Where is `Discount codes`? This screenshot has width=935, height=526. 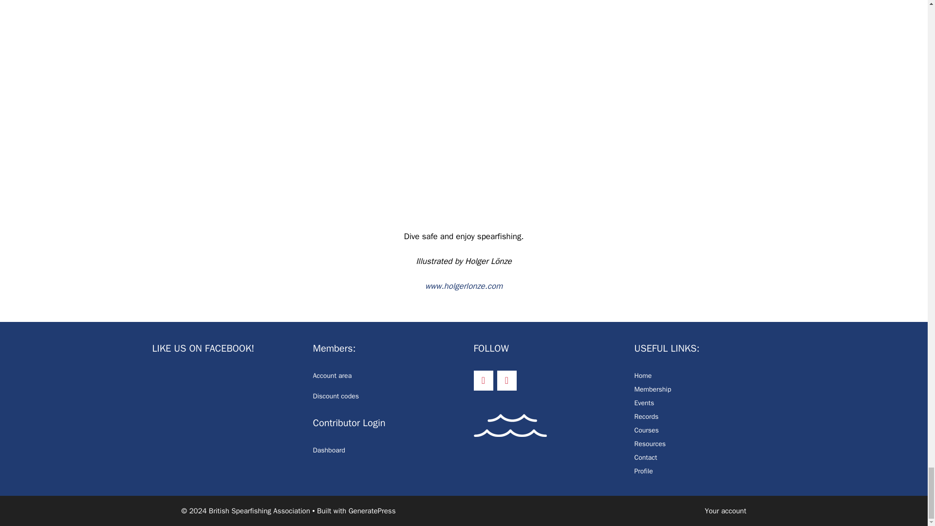 Discount codes is located at coordinates (336, 395).